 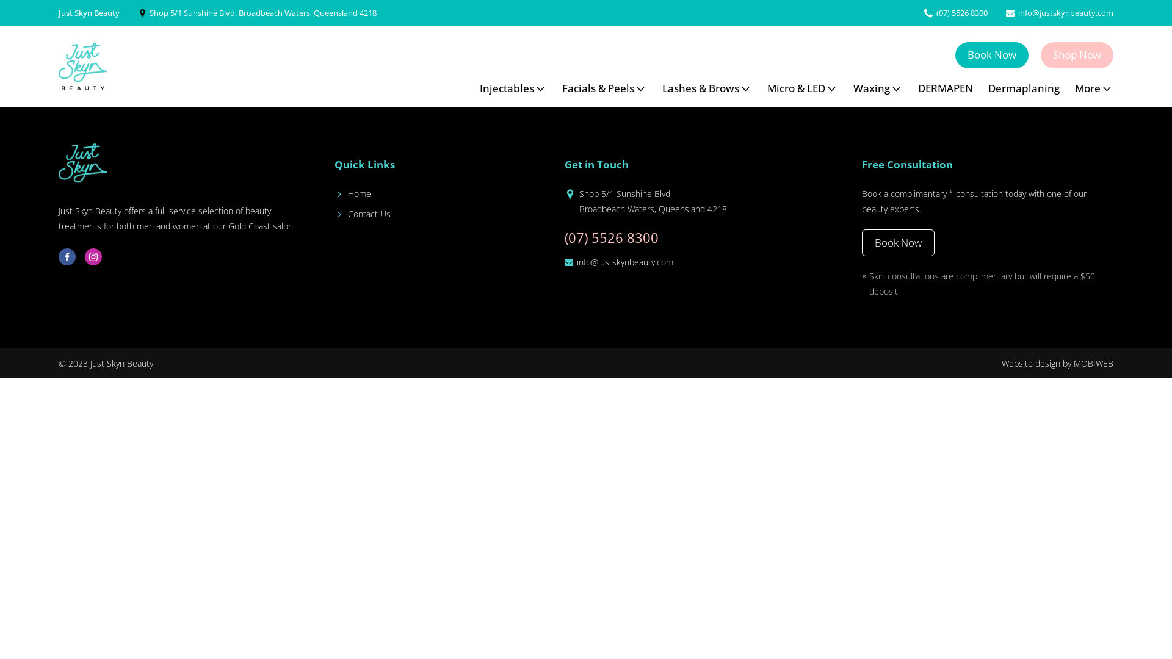 What do you see at coordinates (604, 89) in the screenshot?
I see `Facials & Peels` at bounding box center [604, 89].